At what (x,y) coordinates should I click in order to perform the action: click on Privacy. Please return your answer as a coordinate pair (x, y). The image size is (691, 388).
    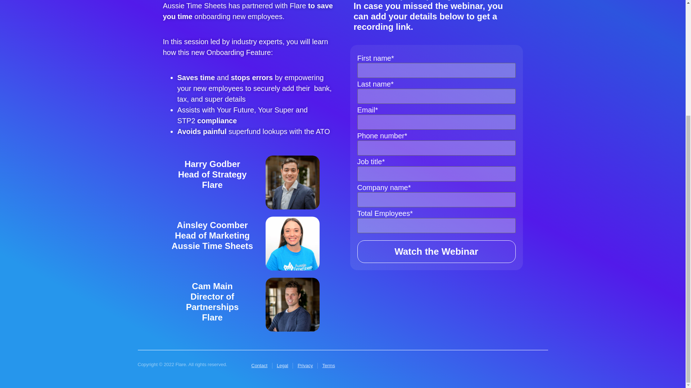
    Looking at the image, I should click on (305, 365).